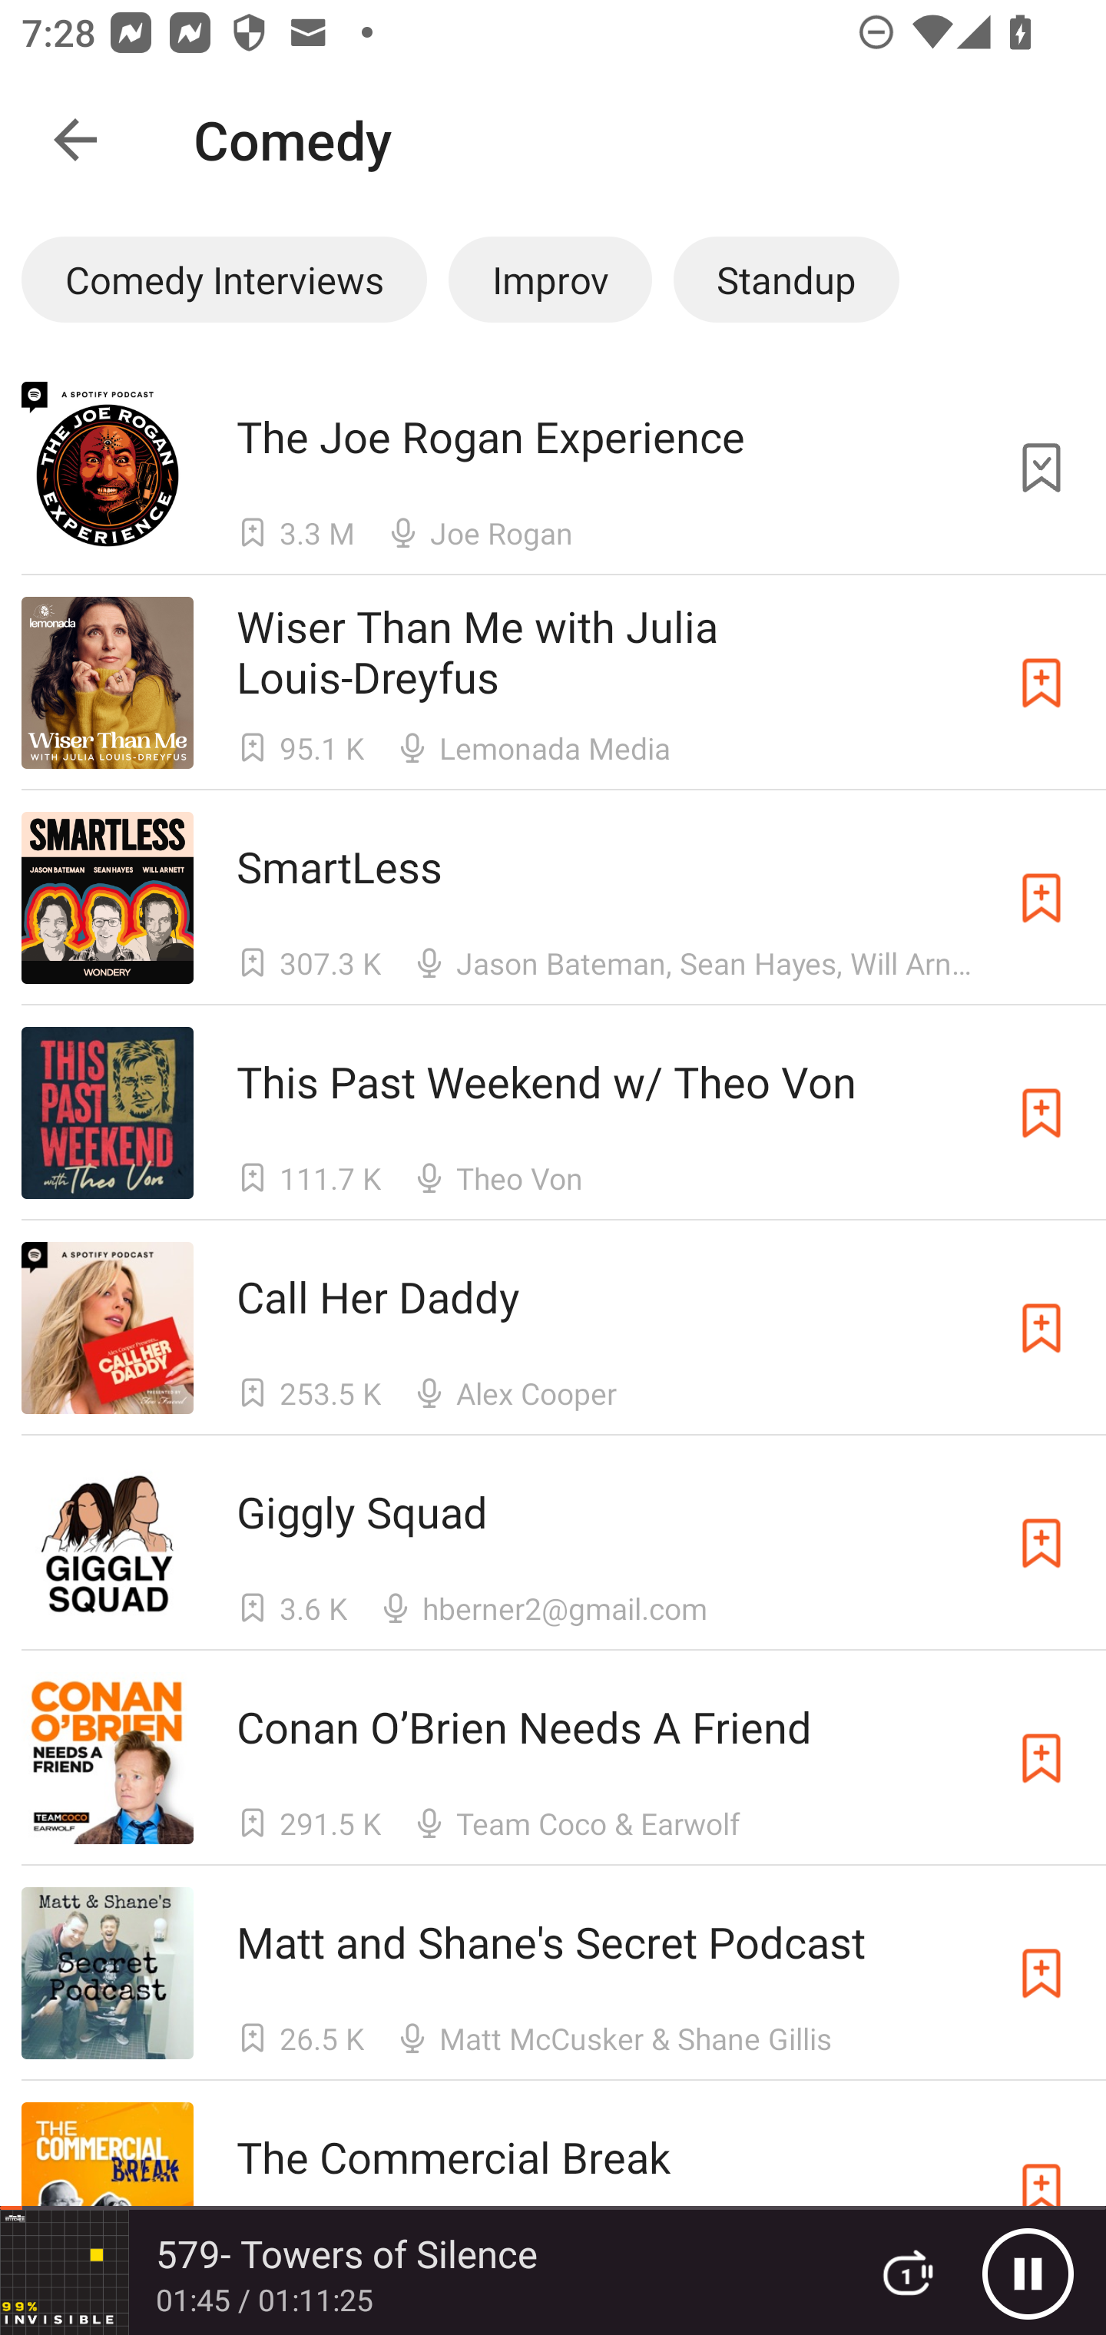 This screenshot has width=1106, height=2335. What do you see at coordinates (1041, 897) in the screenshot?
I see `Subscribe` at bounding box center [1041, 897].